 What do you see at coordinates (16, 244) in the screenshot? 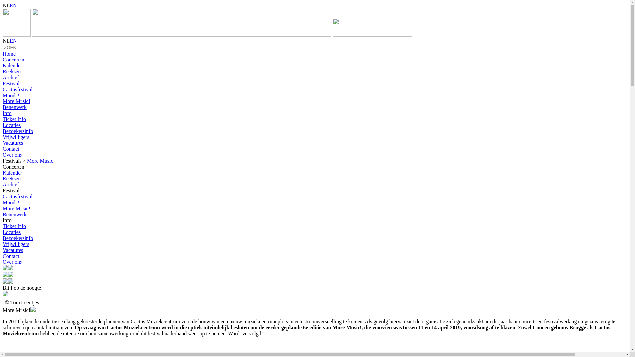
I see `Vrijwilligers` at bounding box center [16, 244].